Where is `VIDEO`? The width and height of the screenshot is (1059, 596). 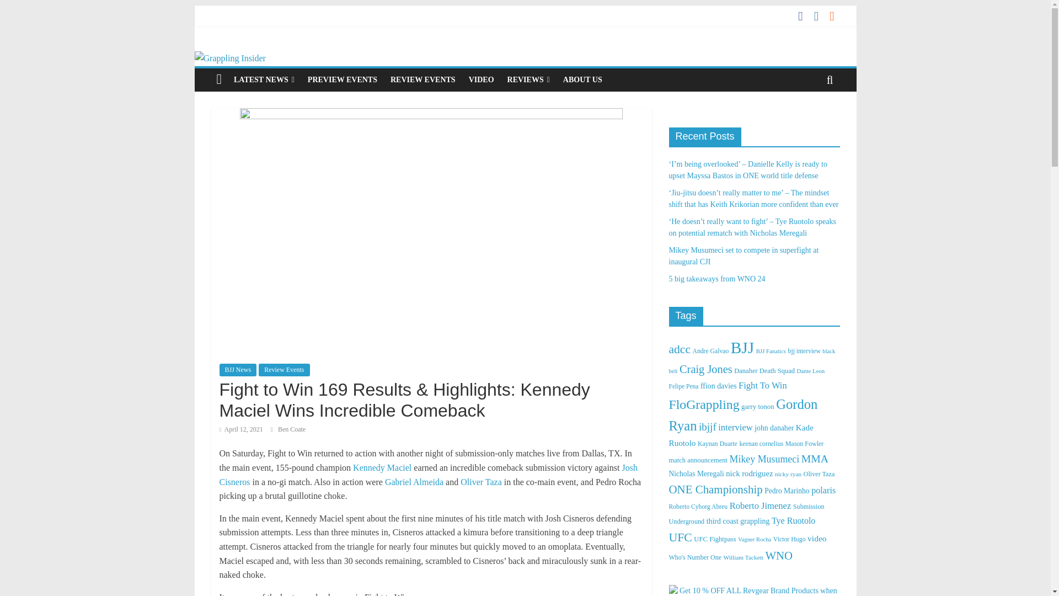 VIDEO is located at coordinates (481, 80).